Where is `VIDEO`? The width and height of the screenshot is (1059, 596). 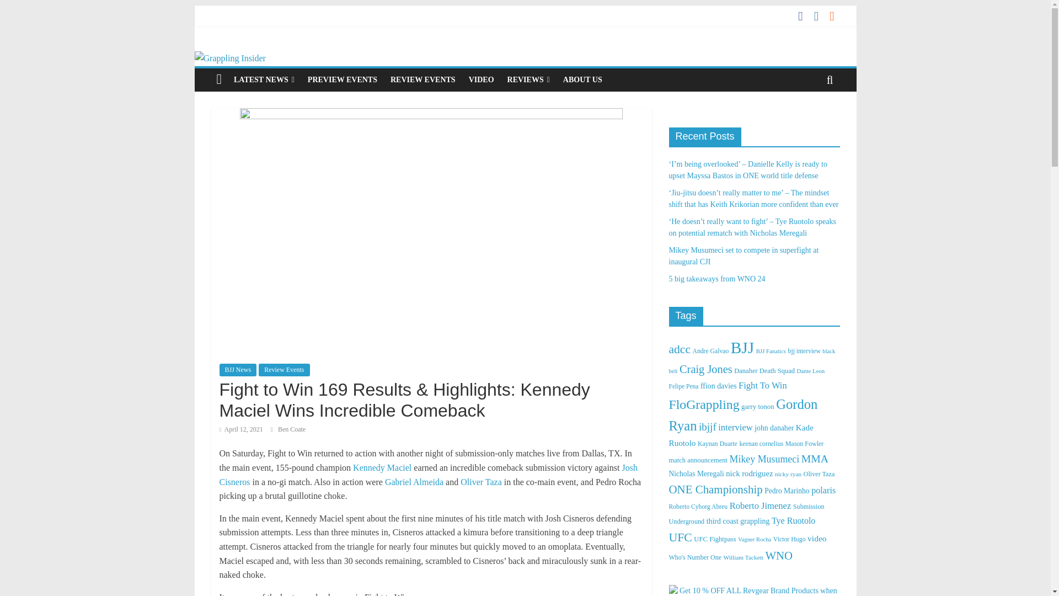 VIDEO is located at coordinates (481, 80).